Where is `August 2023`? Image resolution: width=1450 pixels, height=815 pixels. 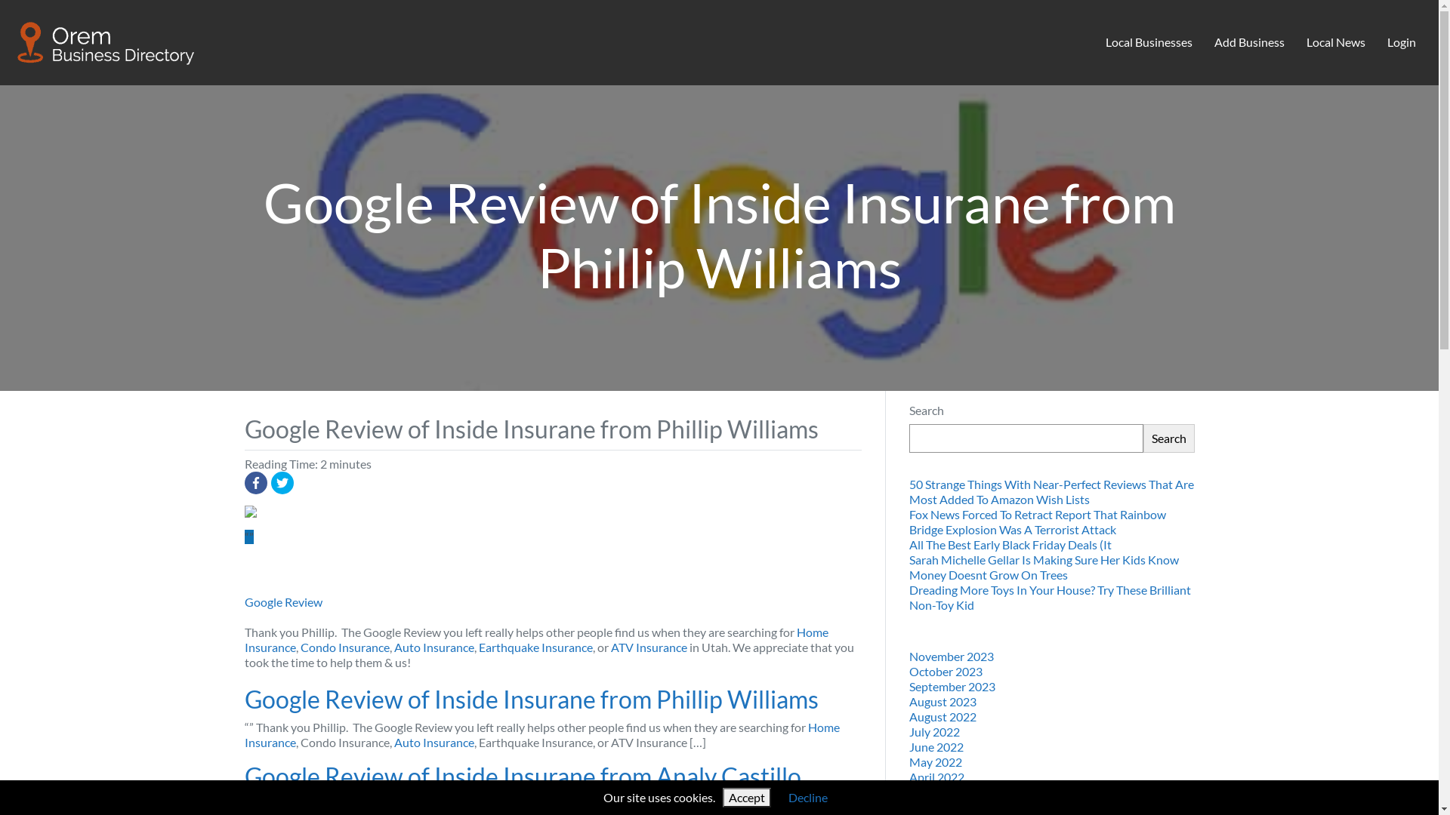 August 2023 is located at coordinates (942, 702).